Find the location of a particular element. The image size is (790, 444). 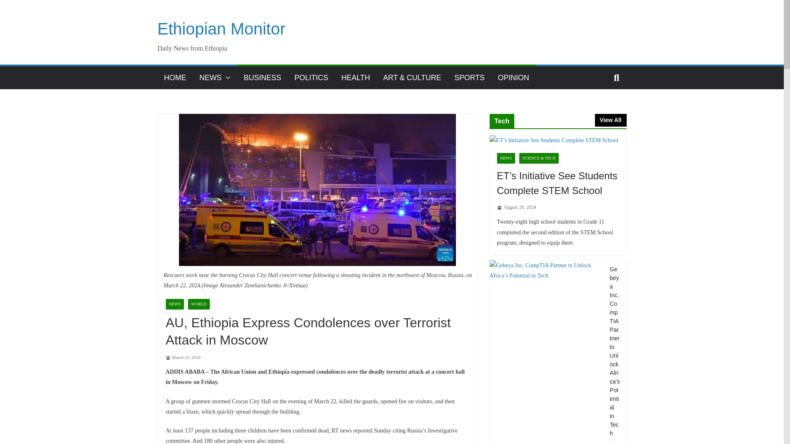

7:08 pm is located at coordinates (516, 207).